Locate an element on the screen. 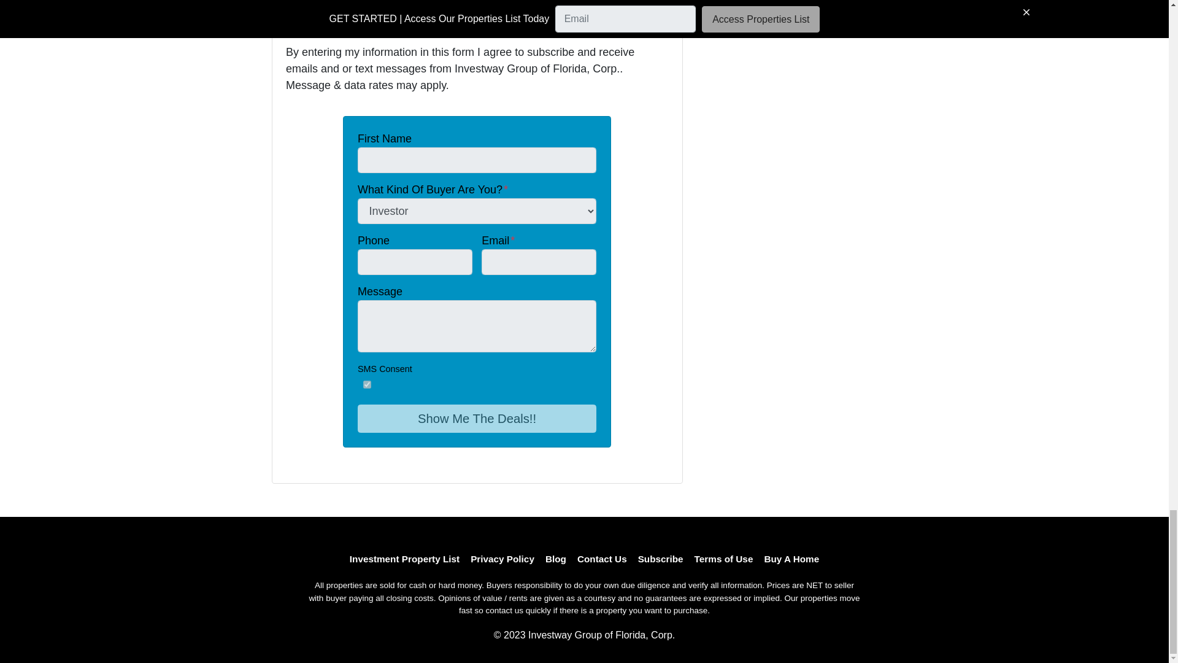 The image size is (1178, 663). Blog is located at coordinates (555, 559).